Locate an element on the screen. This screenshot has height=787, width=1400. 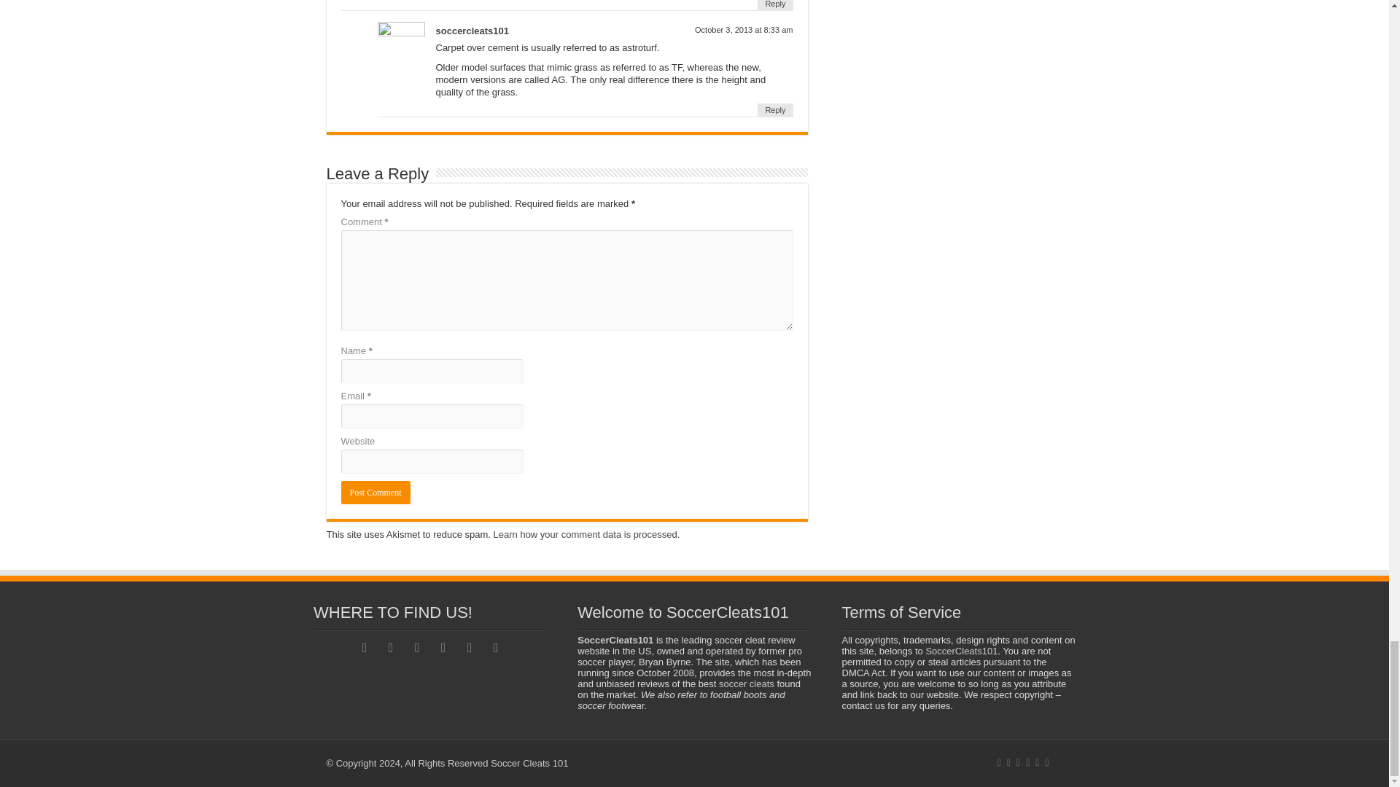
Post Comment is located at coordinates (376, 493).